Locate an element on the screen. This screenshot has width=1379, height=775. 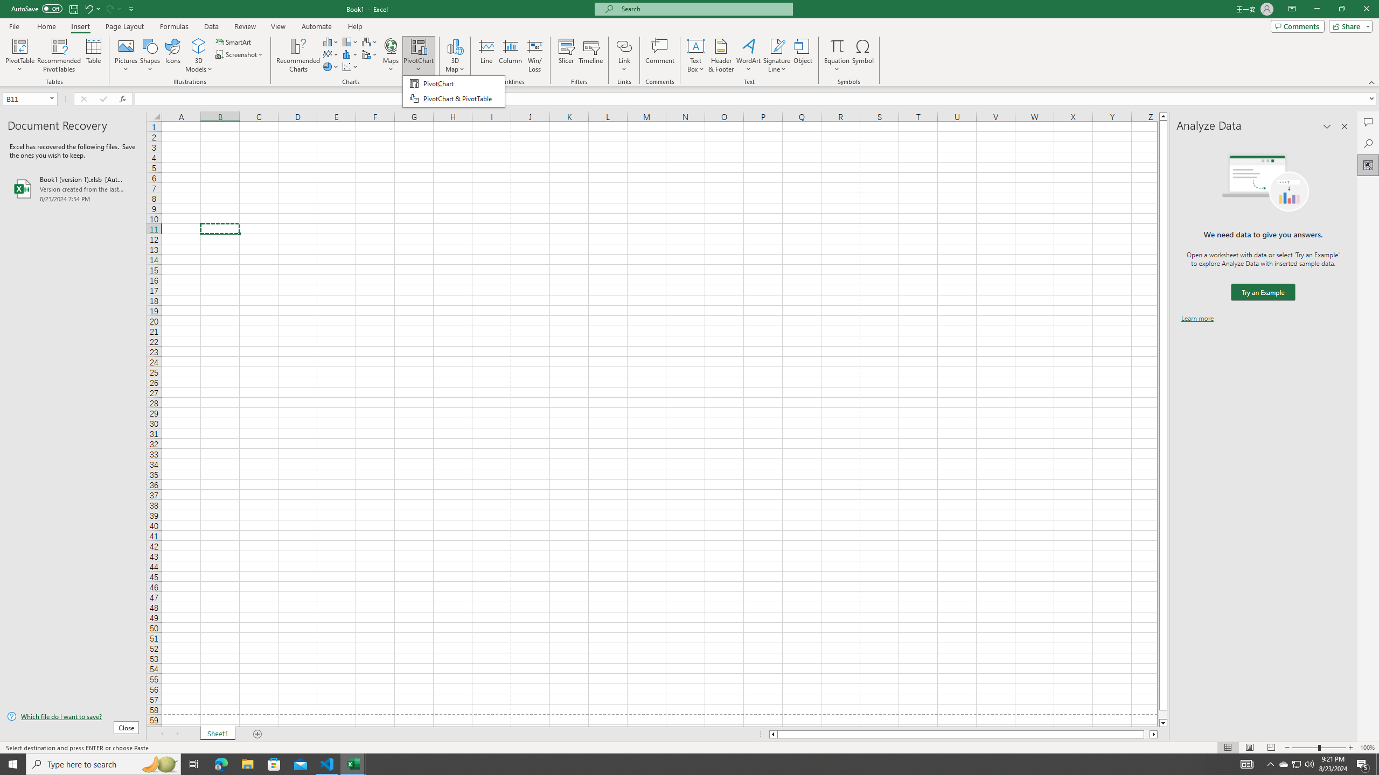
Zoom In is located at coordinates (1350, 748).